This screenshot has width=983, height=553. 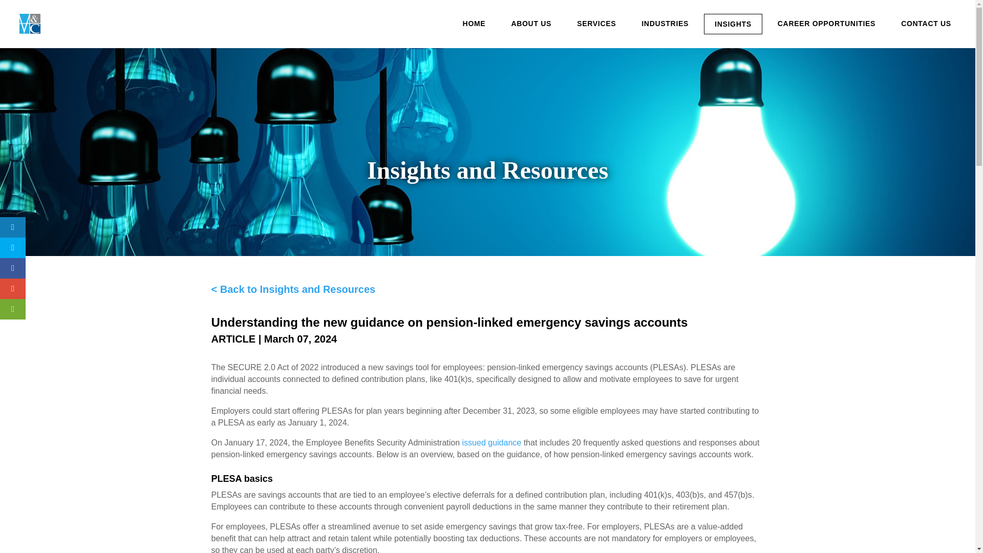 I want to click on 1418343712, so click(x=30, y=24).